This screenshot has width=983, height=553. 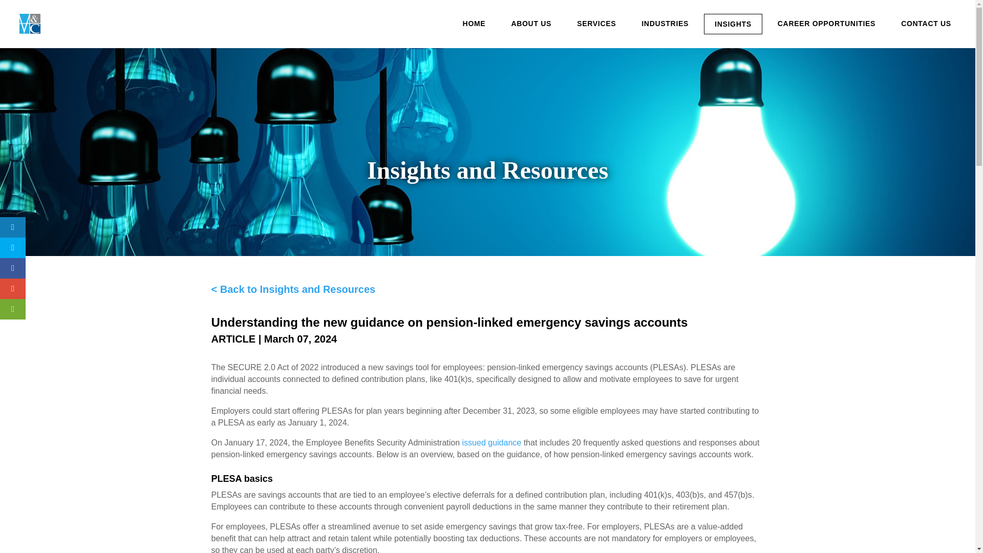 I want to click on 1418343712, so click(x=30, y=24).